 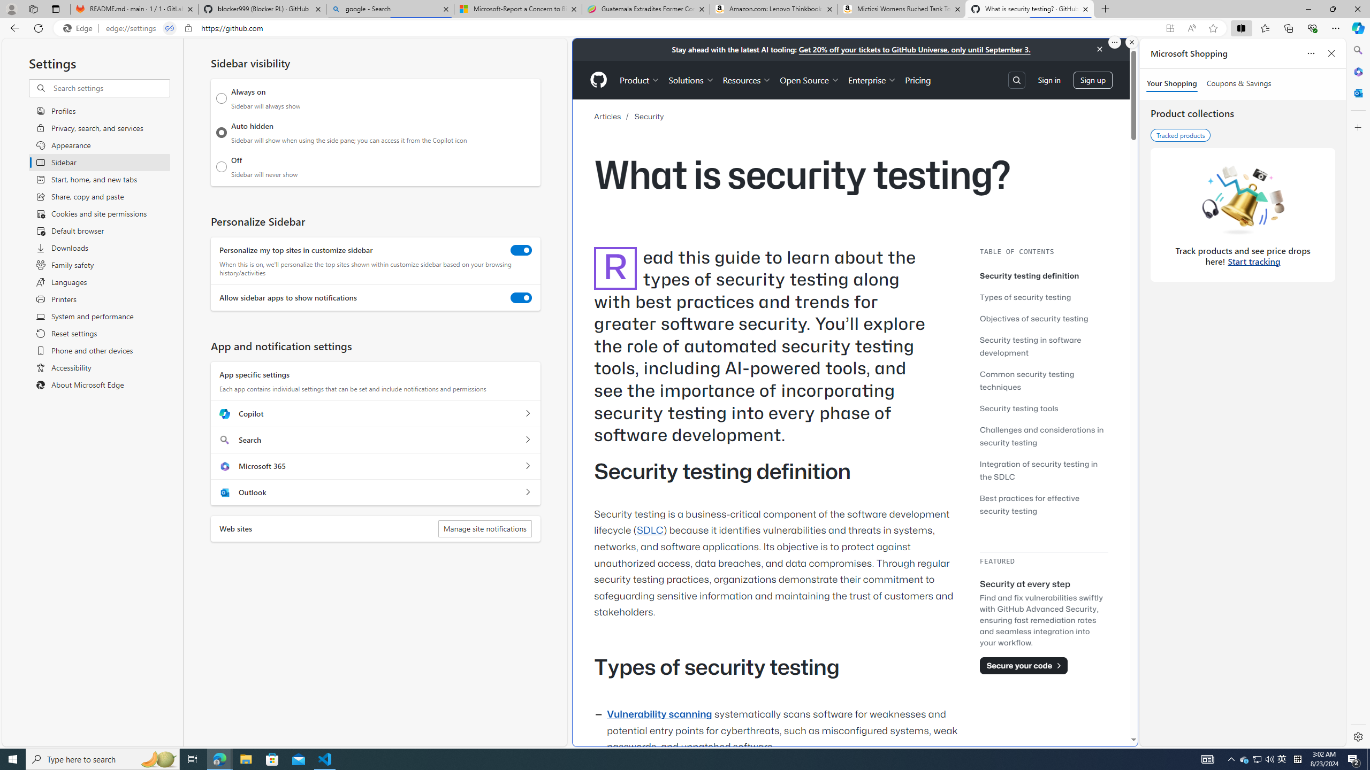 What do you see at coordinates (1044, 504) in the screenshot?
I see `Best practices for effective security testing` at bounding box center [1044, 504].